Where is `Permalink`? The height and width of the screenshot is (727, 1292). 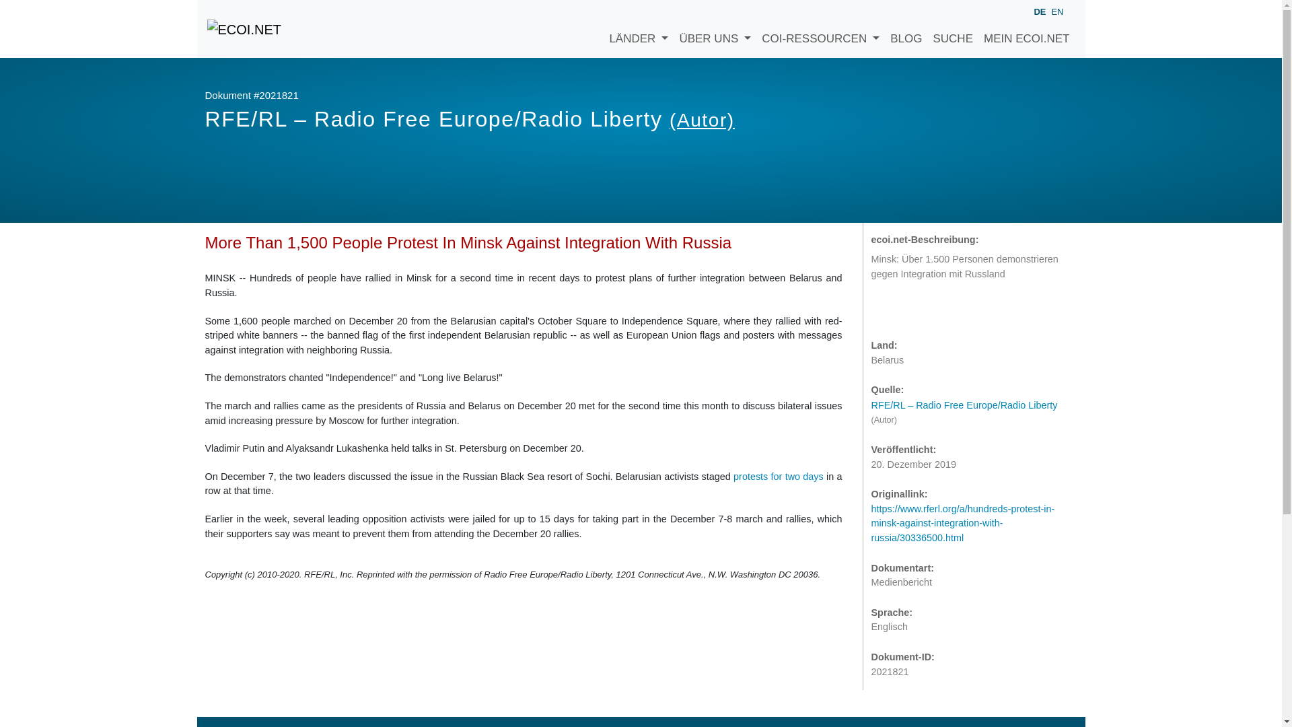 Permalink is located at coordinates (938, 310).